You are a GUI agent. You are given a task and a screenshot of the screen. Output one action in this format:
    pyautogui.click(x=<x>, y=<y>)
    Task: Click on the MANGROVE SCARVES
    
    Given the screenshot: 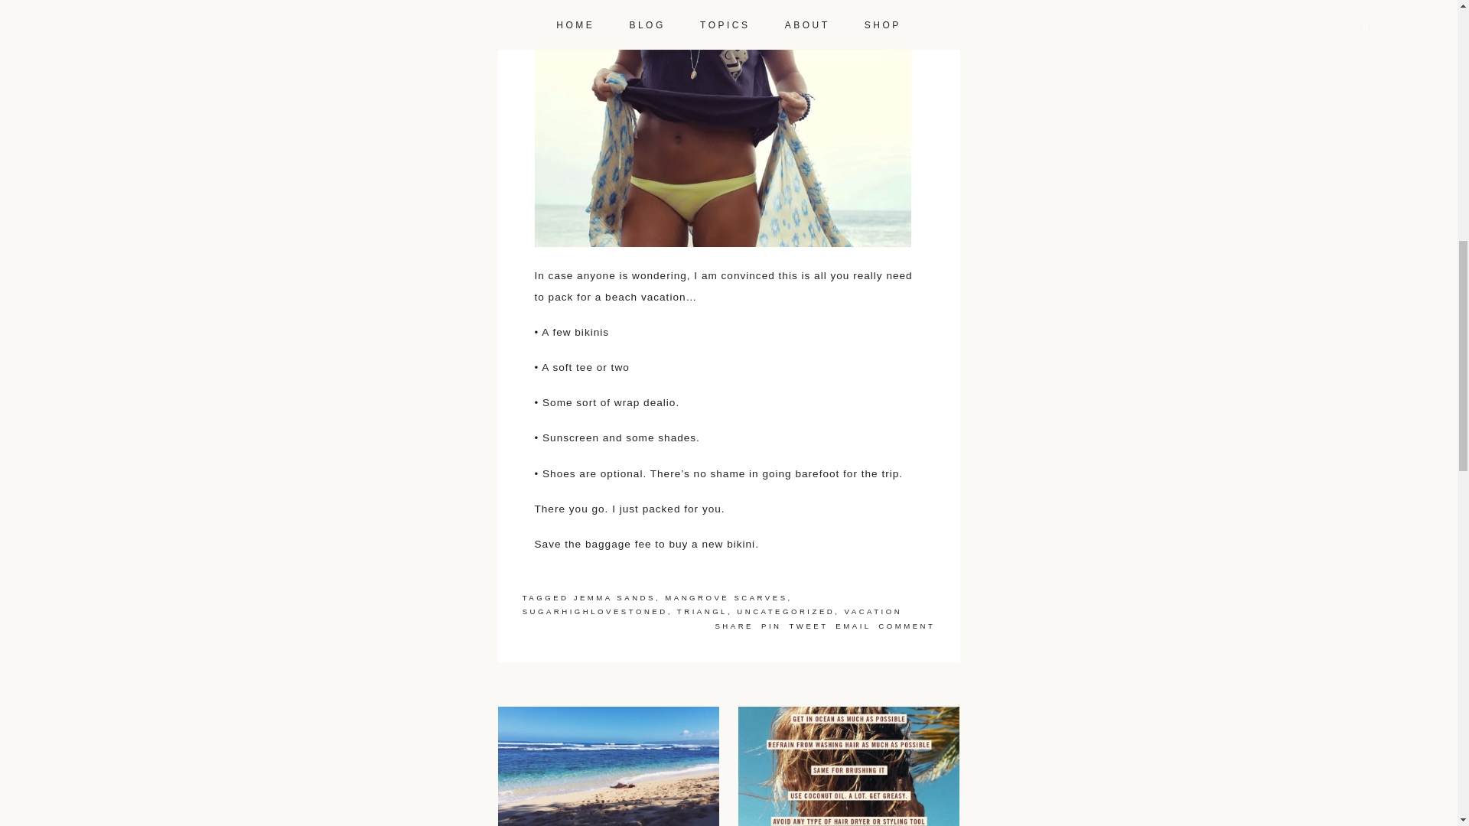 What is the action you would take?
    pyautogui.click(x=726, y=598)
    